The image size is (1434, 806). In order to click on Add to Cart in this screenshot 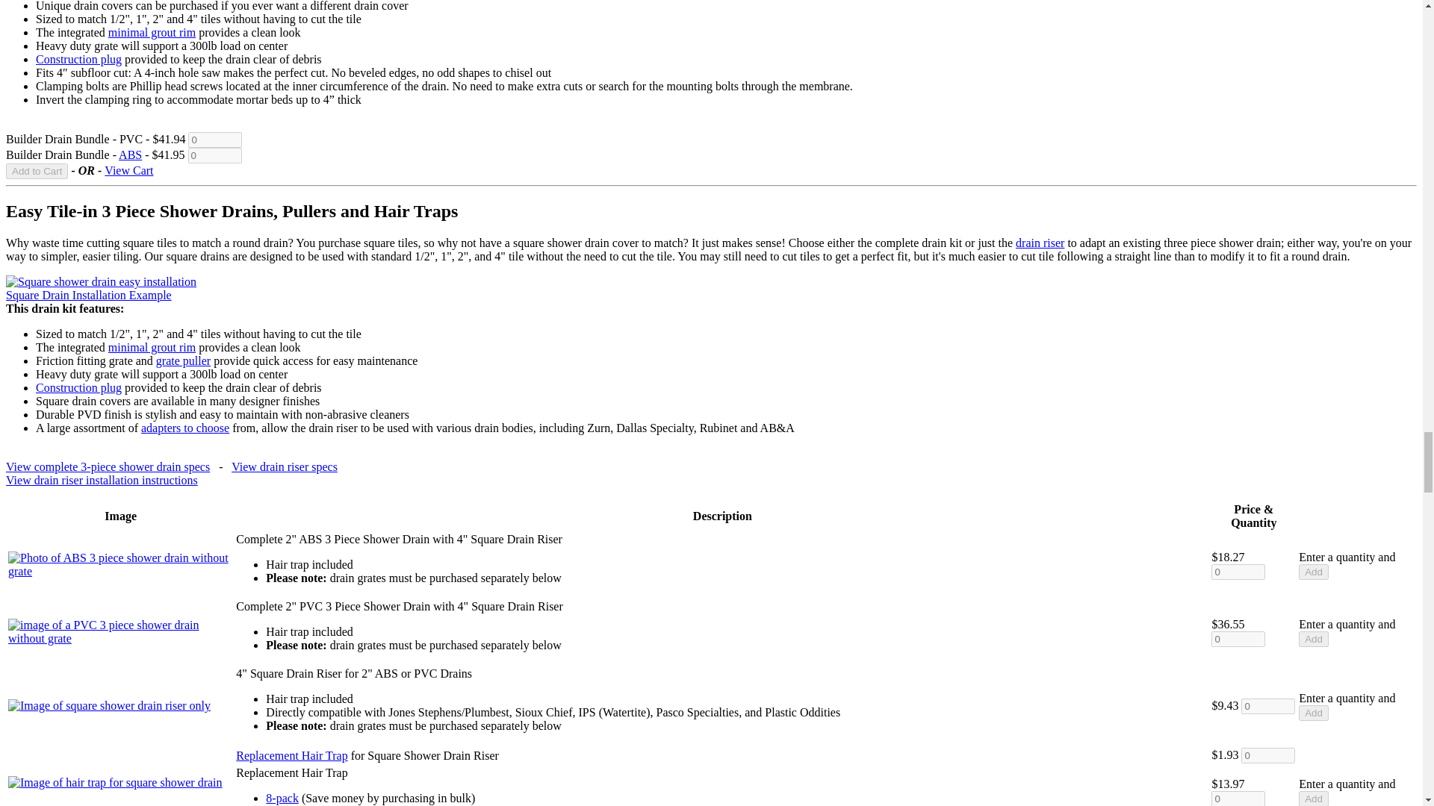, I will do `click(36, 171)`.